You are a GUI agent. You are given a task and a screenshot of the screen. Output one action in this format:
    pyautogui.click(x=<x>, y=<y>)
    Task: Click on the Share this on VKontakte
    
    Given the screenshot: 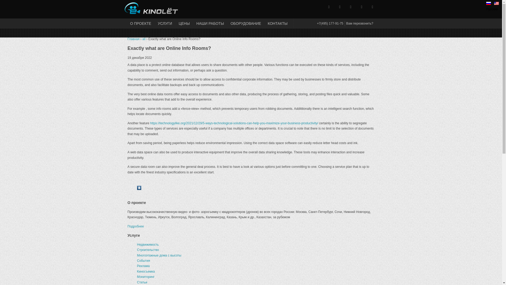 What is the action you would take?
    pyautogui.click(x=139, y=189)
    